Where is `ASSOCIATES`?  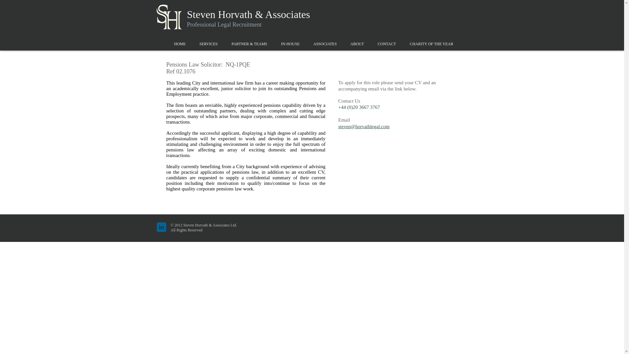 ASSOCIATES is located at coordinates (325, 44).